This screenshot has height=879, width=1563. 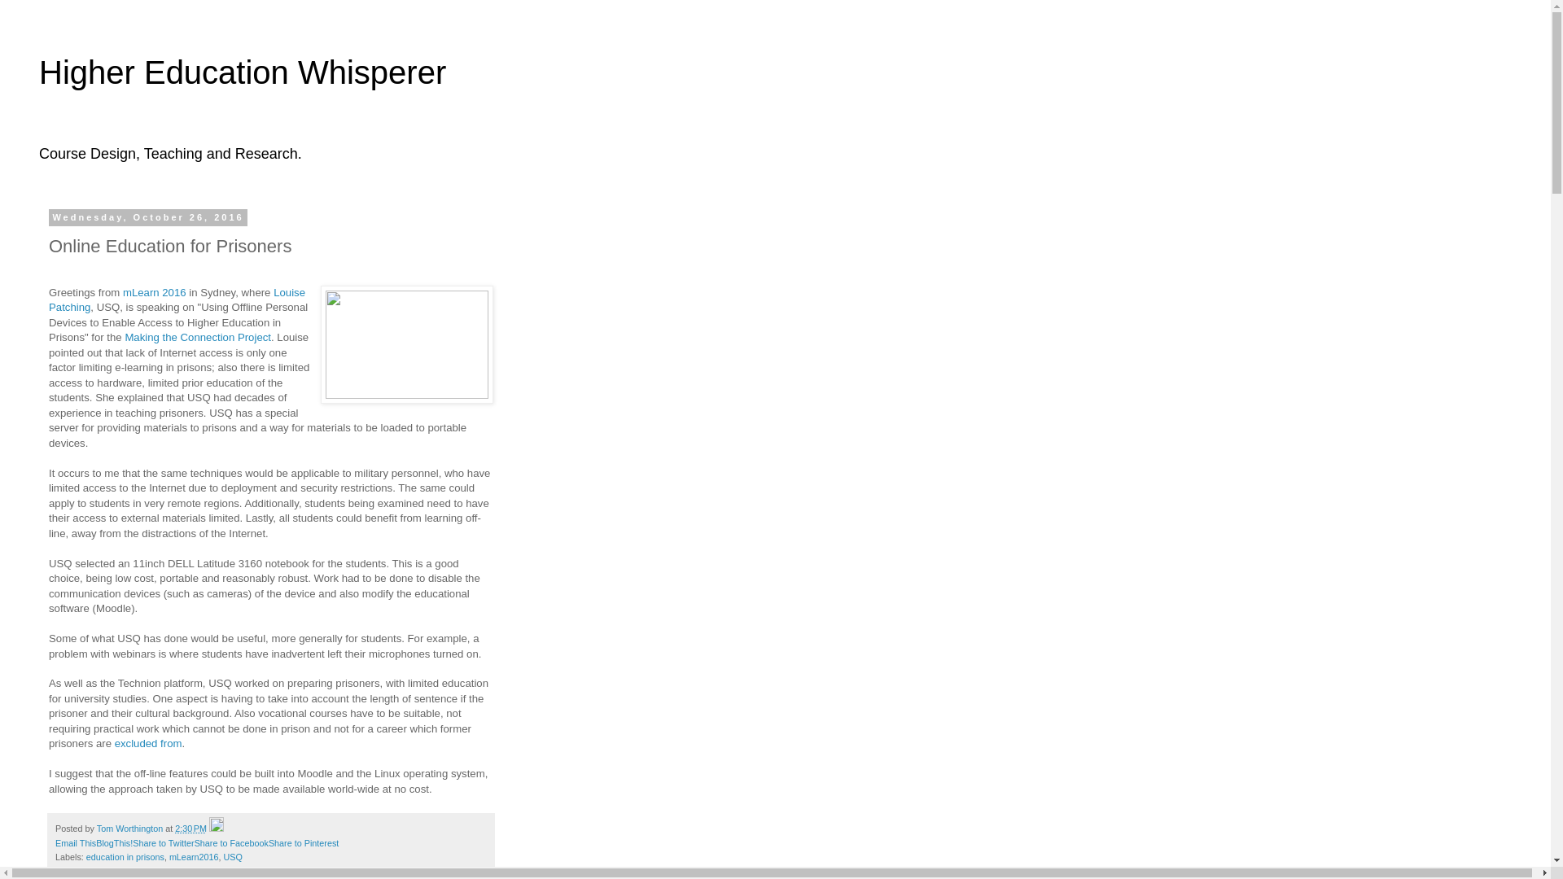 I want to click on BlogThis!, so click(x=114, y=843).